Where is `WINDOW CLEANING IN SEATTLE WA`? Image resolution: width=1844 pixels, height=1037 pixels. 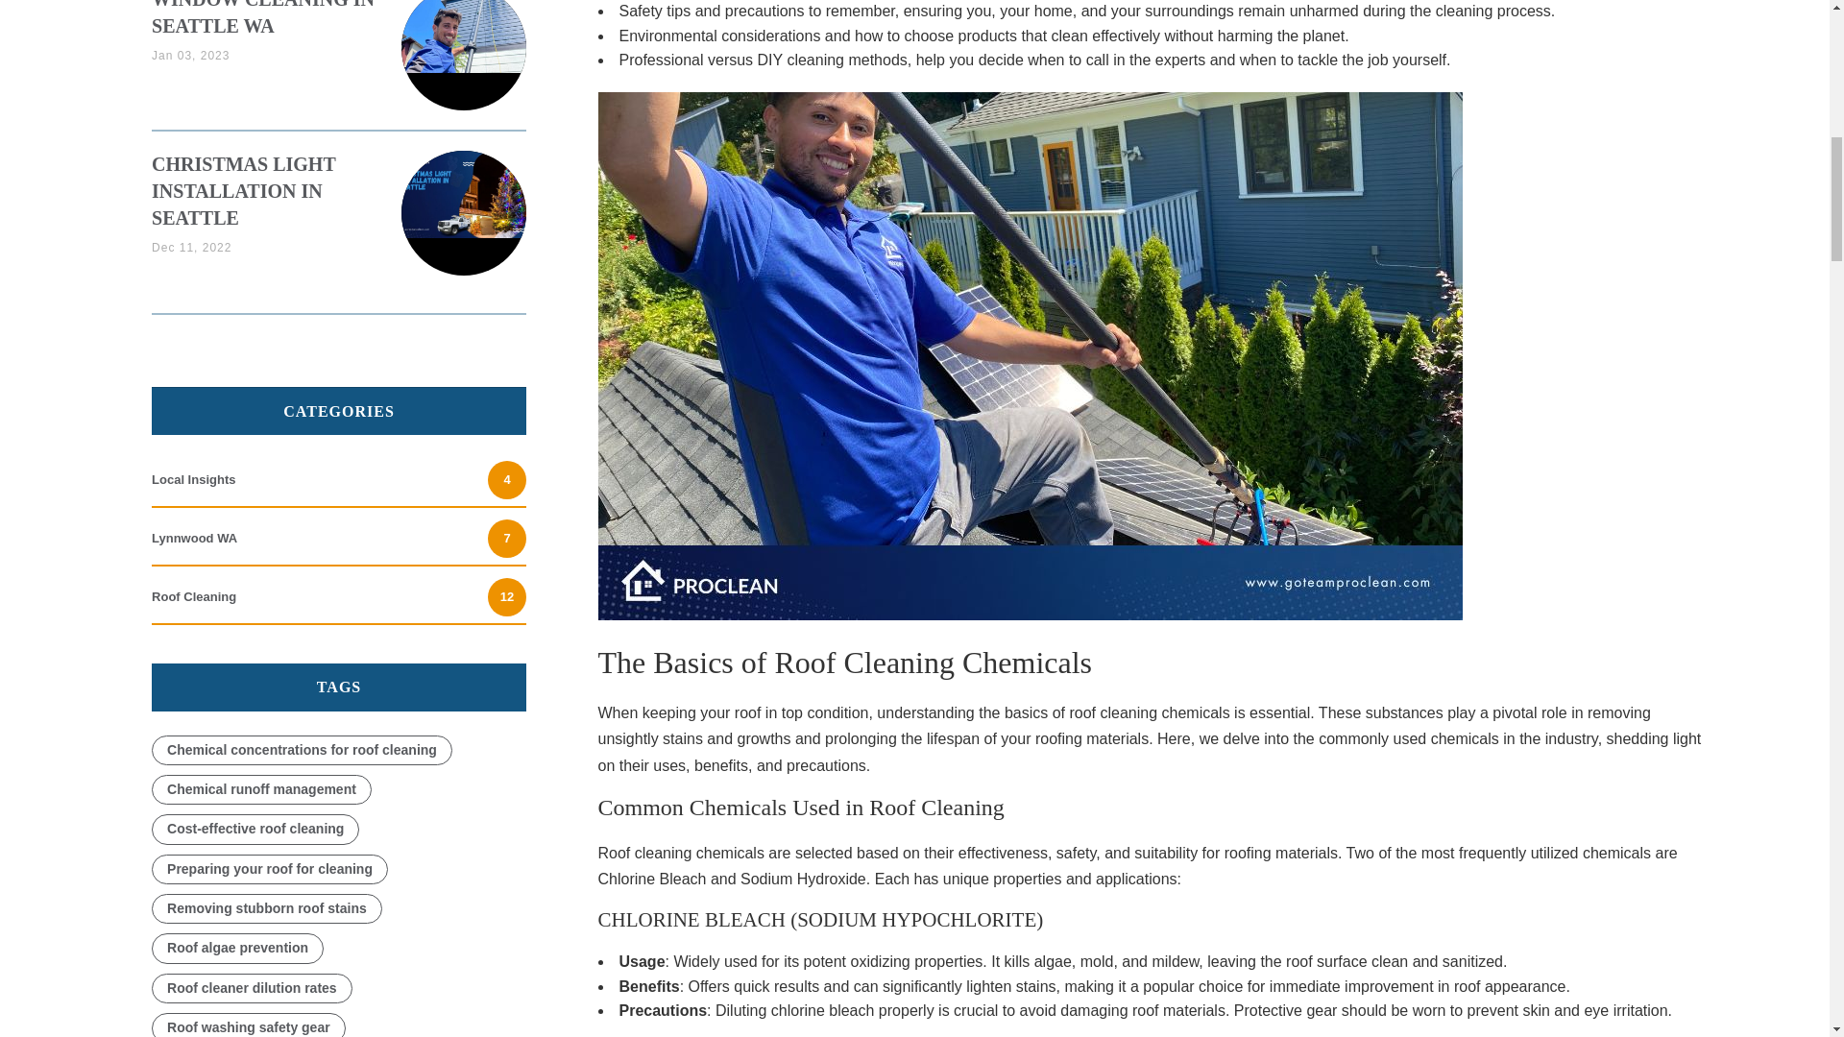
WINDOW CLEANING IN SEATTLE WA is located at coordinates (463, 36).